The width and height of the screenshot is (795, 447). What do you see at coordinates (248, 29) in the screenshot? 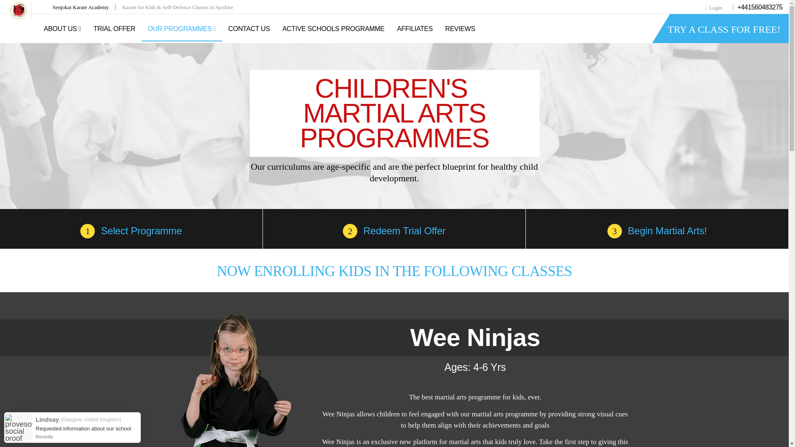
I see `CONTACT US` at bounding box center [248, 29].